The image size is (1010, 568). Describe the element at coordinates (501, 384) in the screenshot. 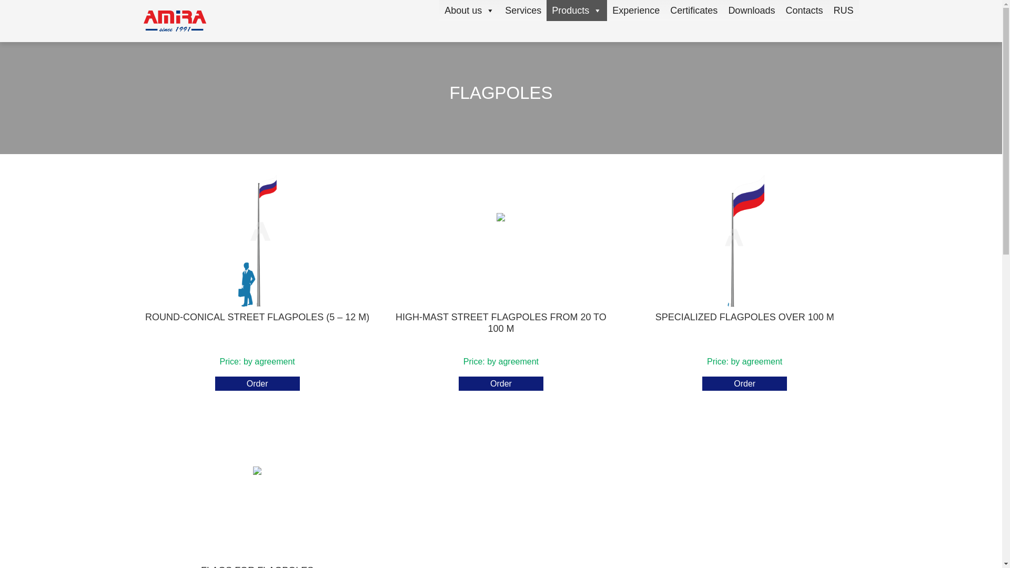

I see `Order` at that location.